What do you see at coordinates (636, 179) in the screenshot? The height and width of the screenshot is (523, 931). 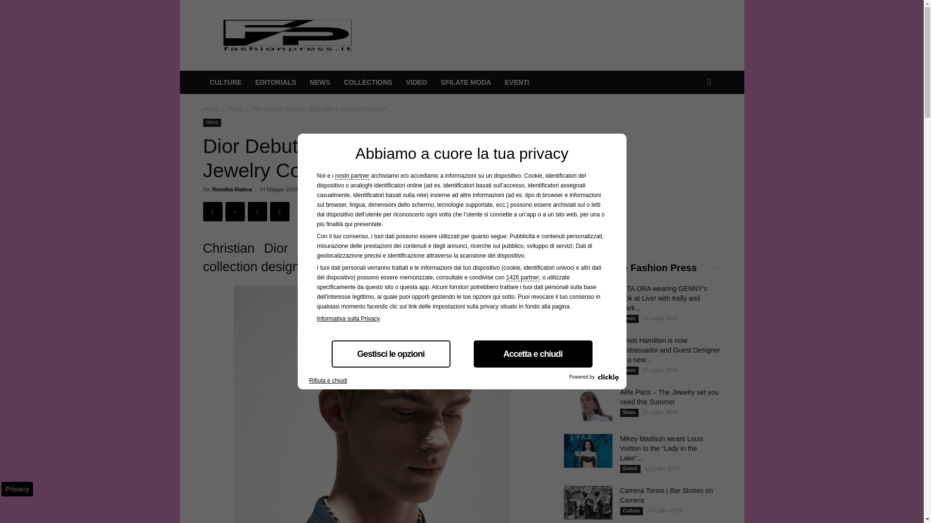 I see `Advertisement` at bounding box center [636, 179].